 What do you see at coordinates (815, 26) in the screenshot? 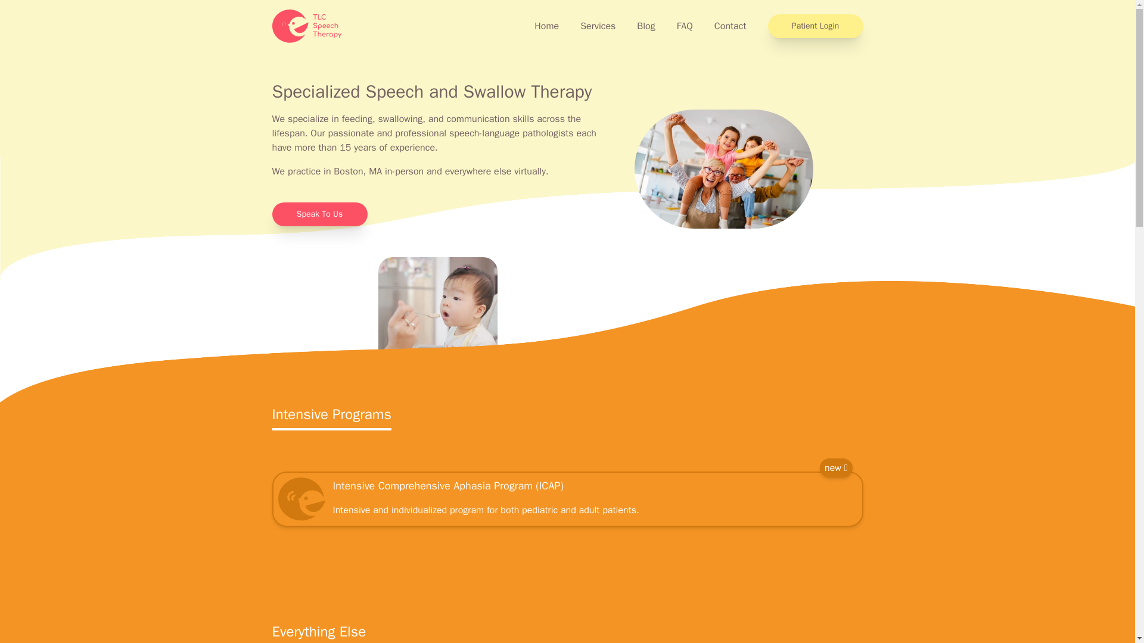
I see `Patient Login` at bounding box center [815, 26].